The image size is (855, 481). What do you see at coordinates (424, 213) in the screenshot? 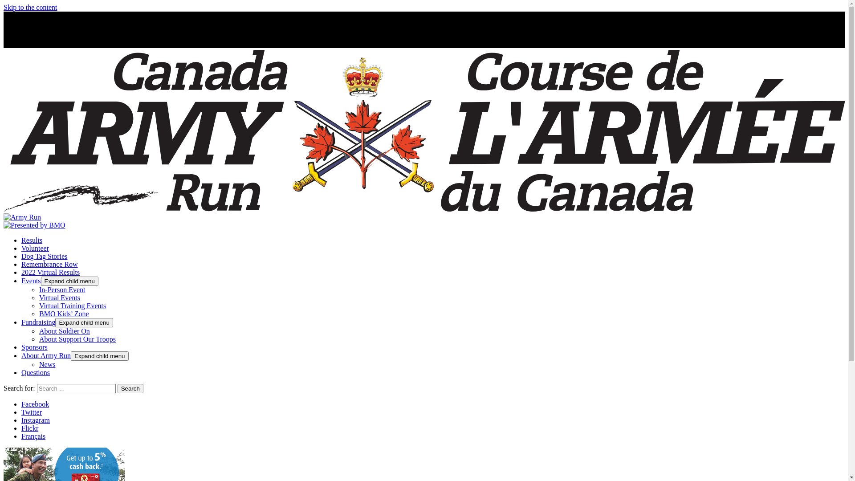
I see `Army Run` at bounding box center [424, 213].